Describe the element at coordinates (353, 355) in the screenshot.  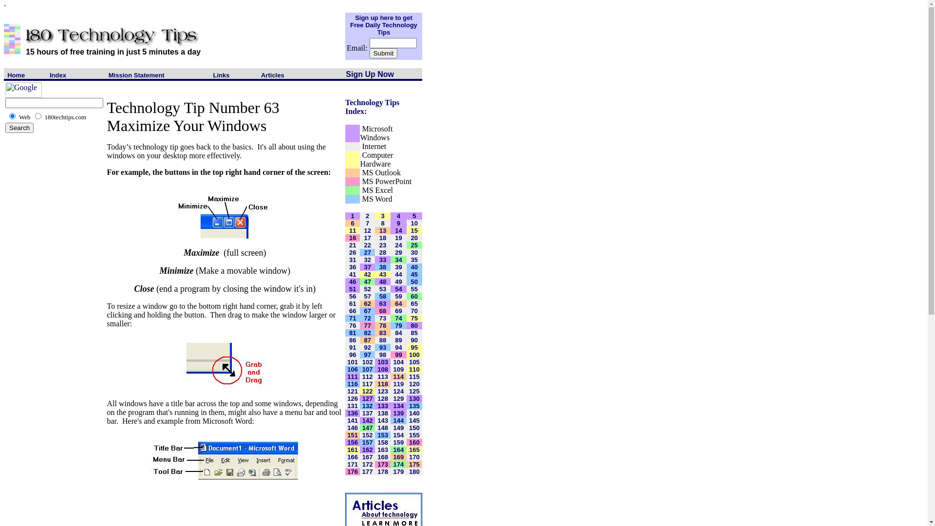
I see `96` at that location.